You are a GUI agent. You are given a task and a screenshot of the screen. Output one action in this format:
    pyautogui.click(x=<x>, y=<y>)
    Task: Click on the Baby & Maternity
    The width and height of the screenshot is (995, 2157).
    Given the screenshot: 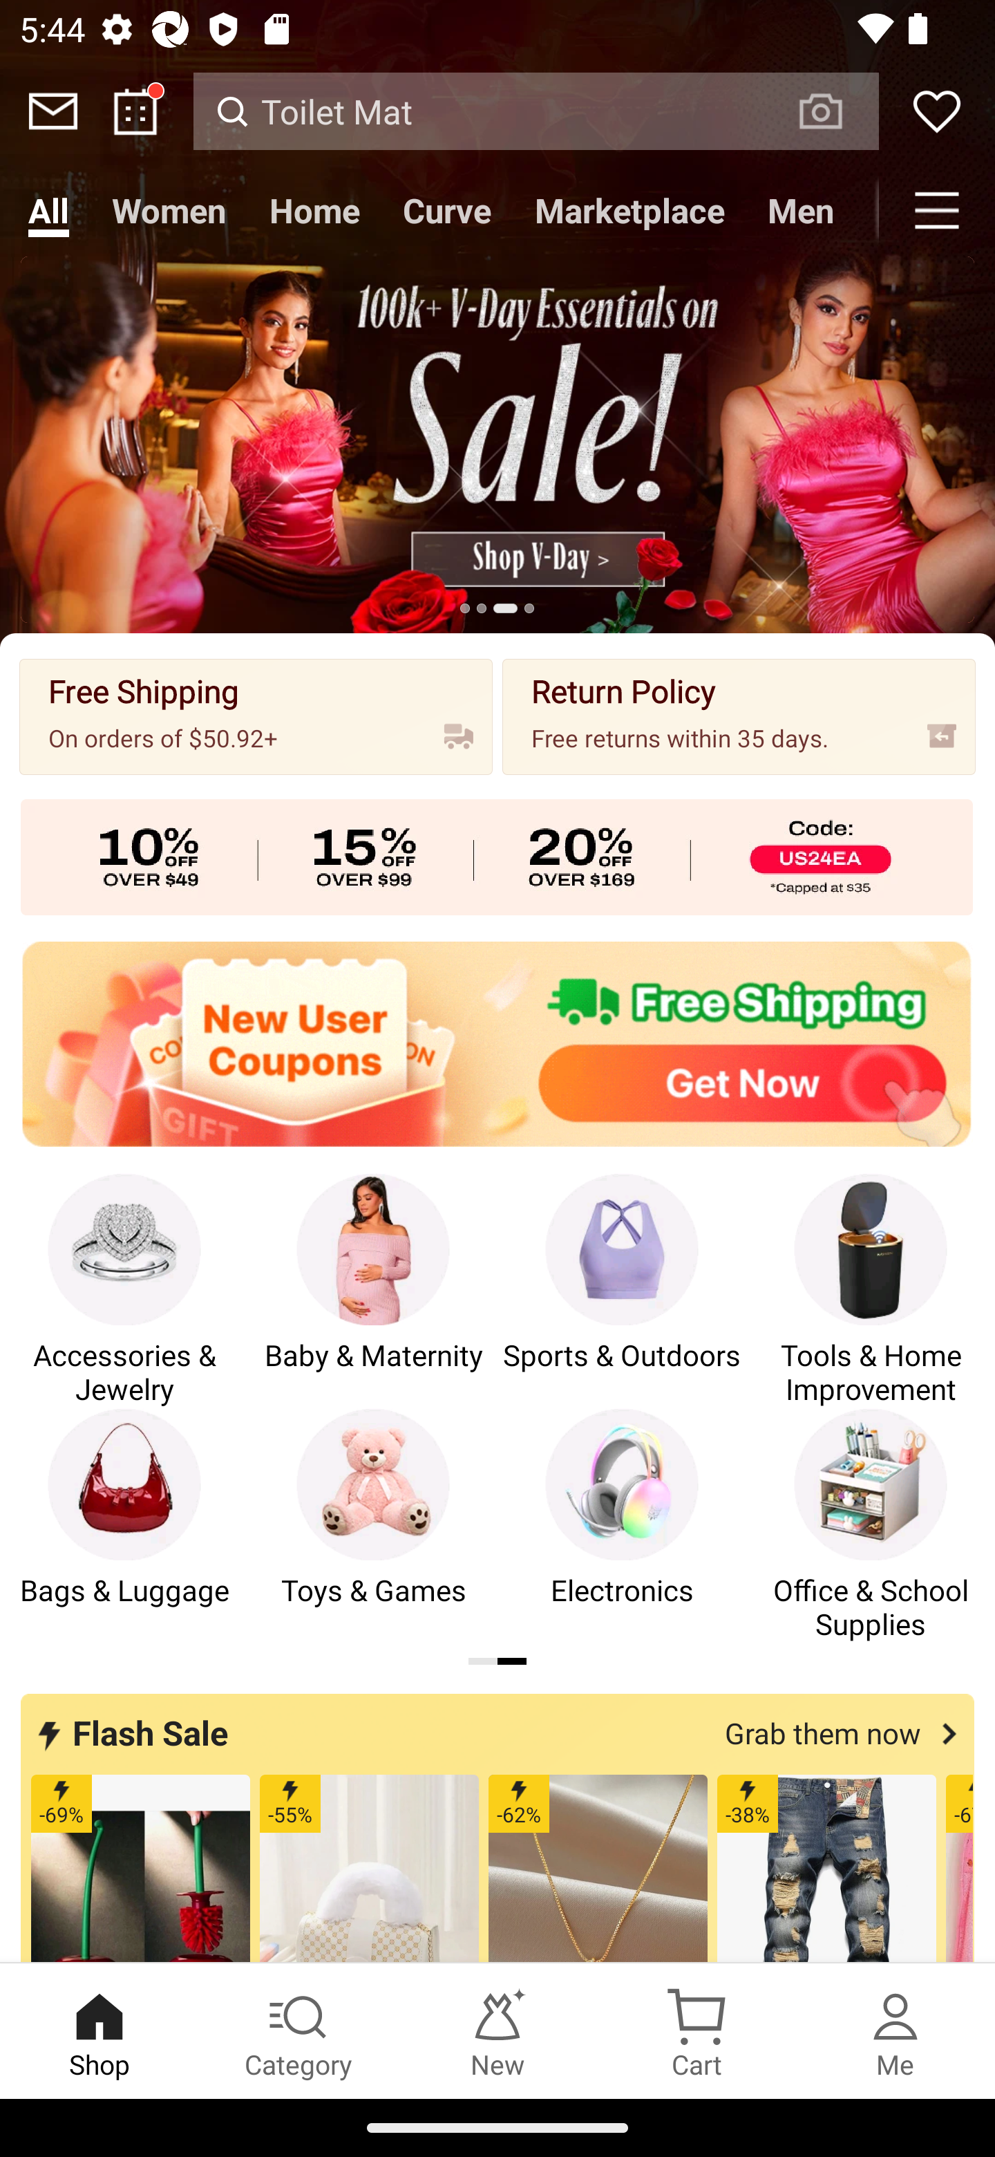 What is the action you would take?
    pyautogui.click(x=373, y=1291)
    